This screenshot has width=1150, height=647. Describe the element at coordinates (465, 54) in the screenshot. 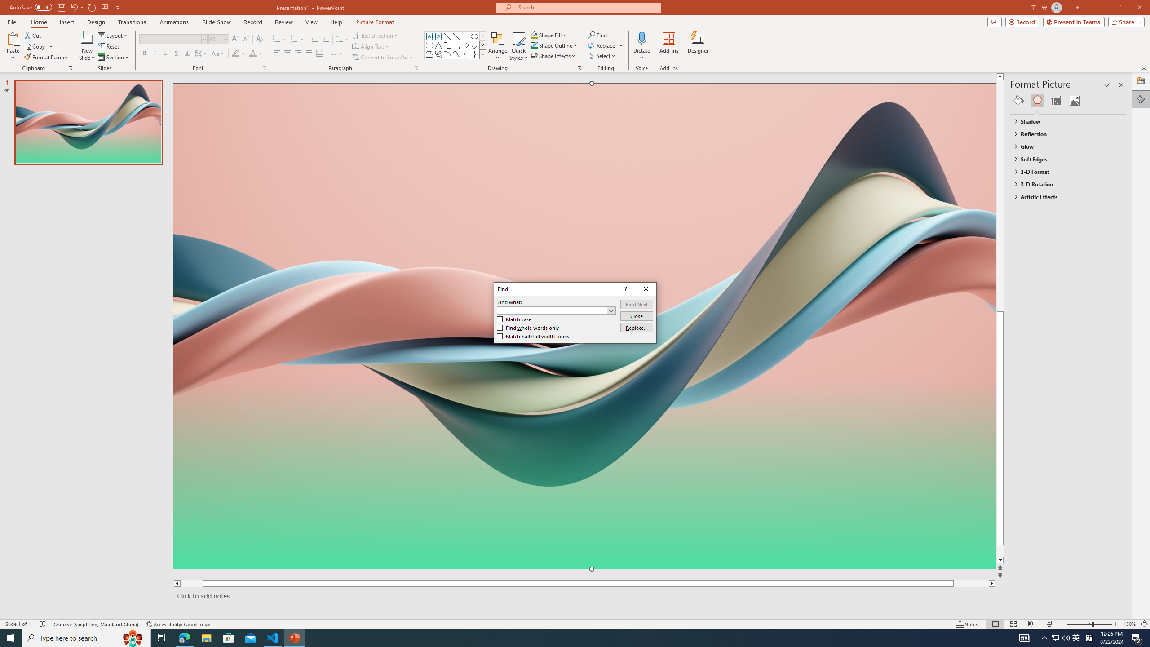

I see `Left Brace` at that location.